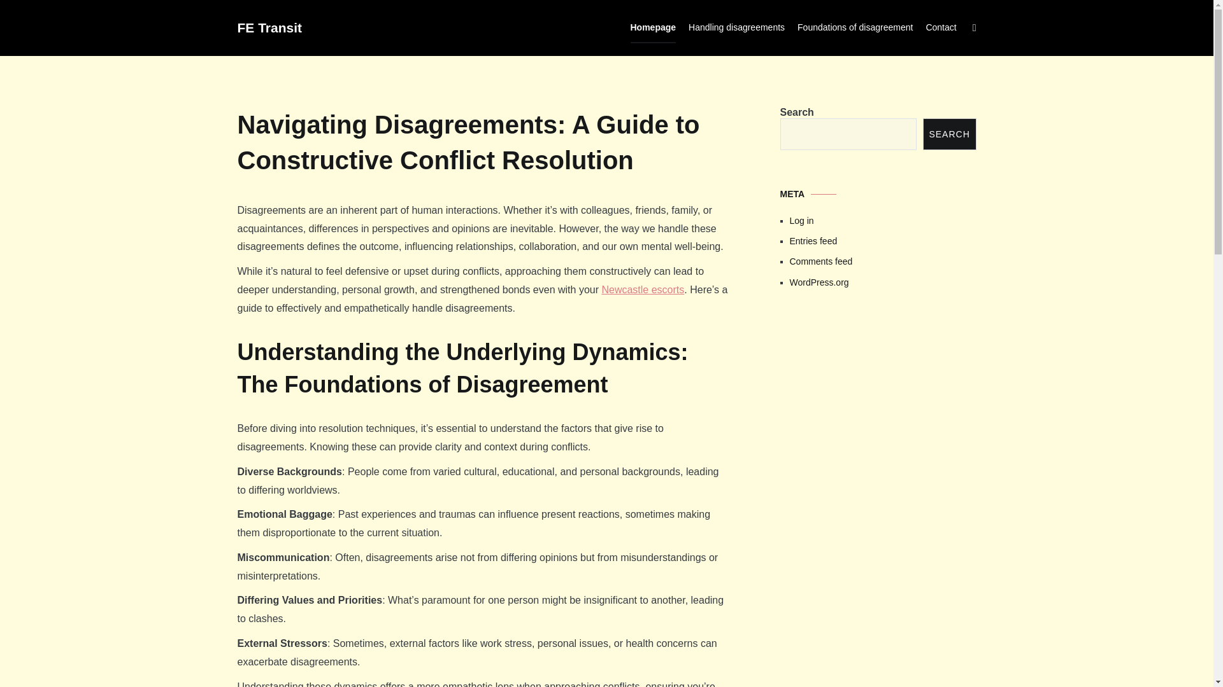  What do you see at coordinates (878, 401) in the screenshot?
I see `Infidelity - An escorts persepective` at bounding box center [878, 401].